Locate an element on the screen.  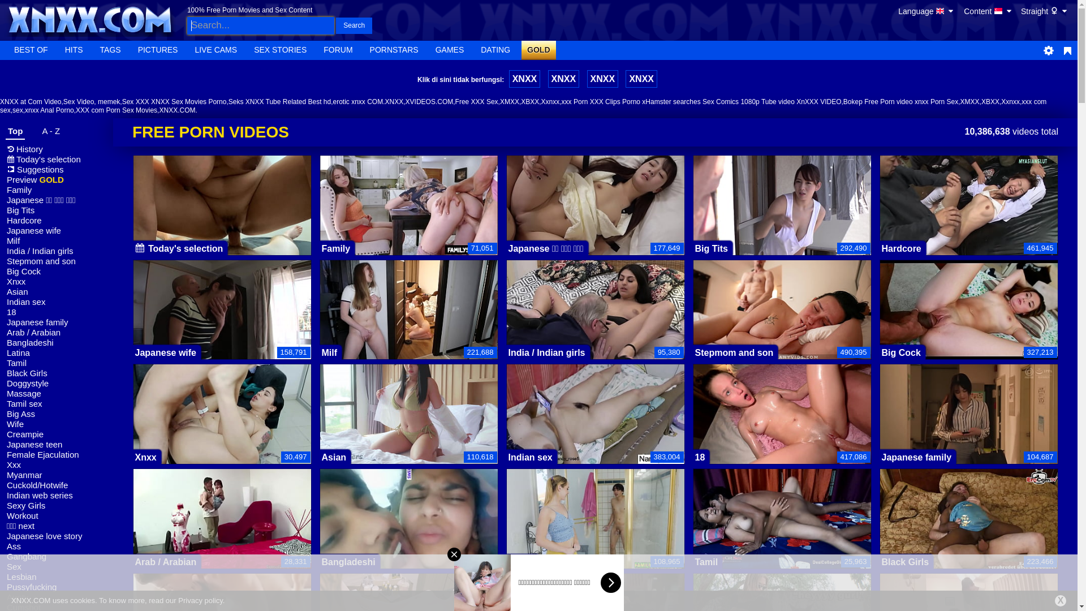
DATING is located at coordinates (495, 50).